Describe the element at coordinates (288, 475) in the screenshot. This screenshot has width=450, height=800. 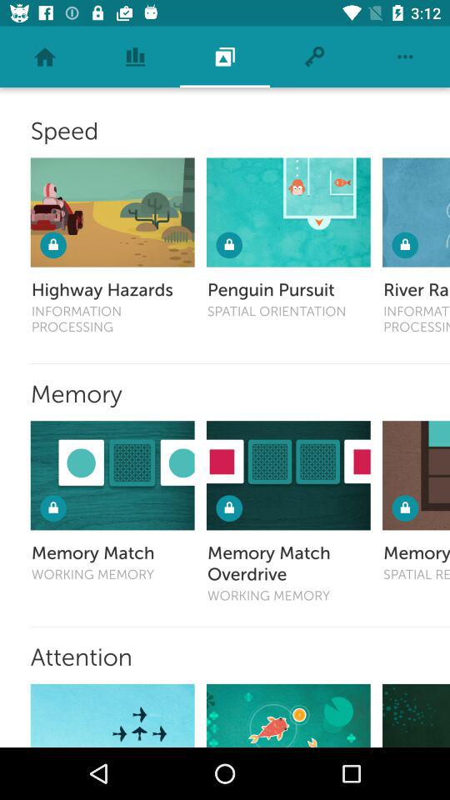
I see `play memory match overdrive` at that location.